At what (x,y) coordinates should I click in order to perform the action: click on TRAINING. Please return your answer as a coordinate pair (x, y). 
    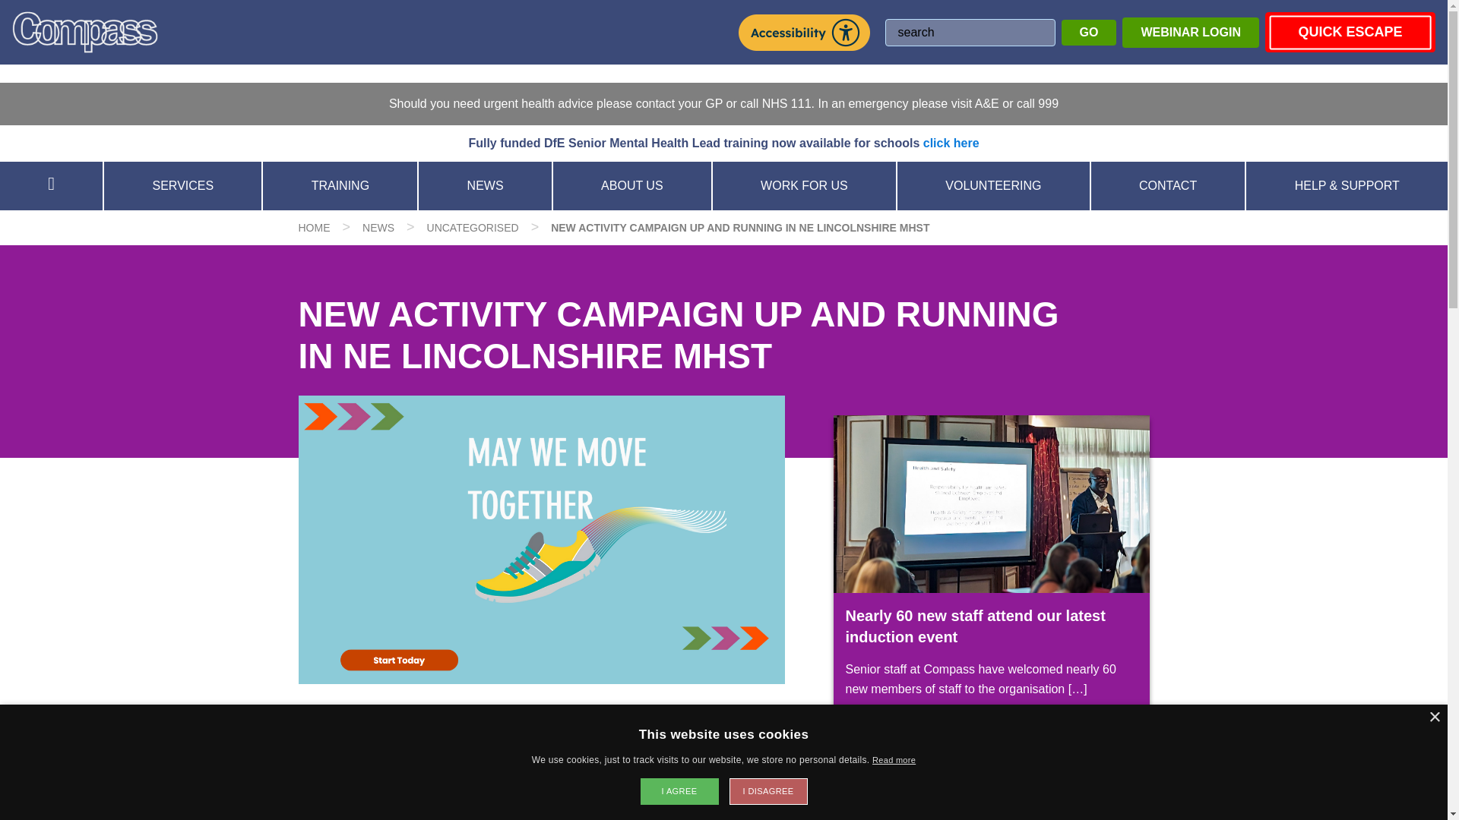
    Looking at the image, I should click on (340, 185).